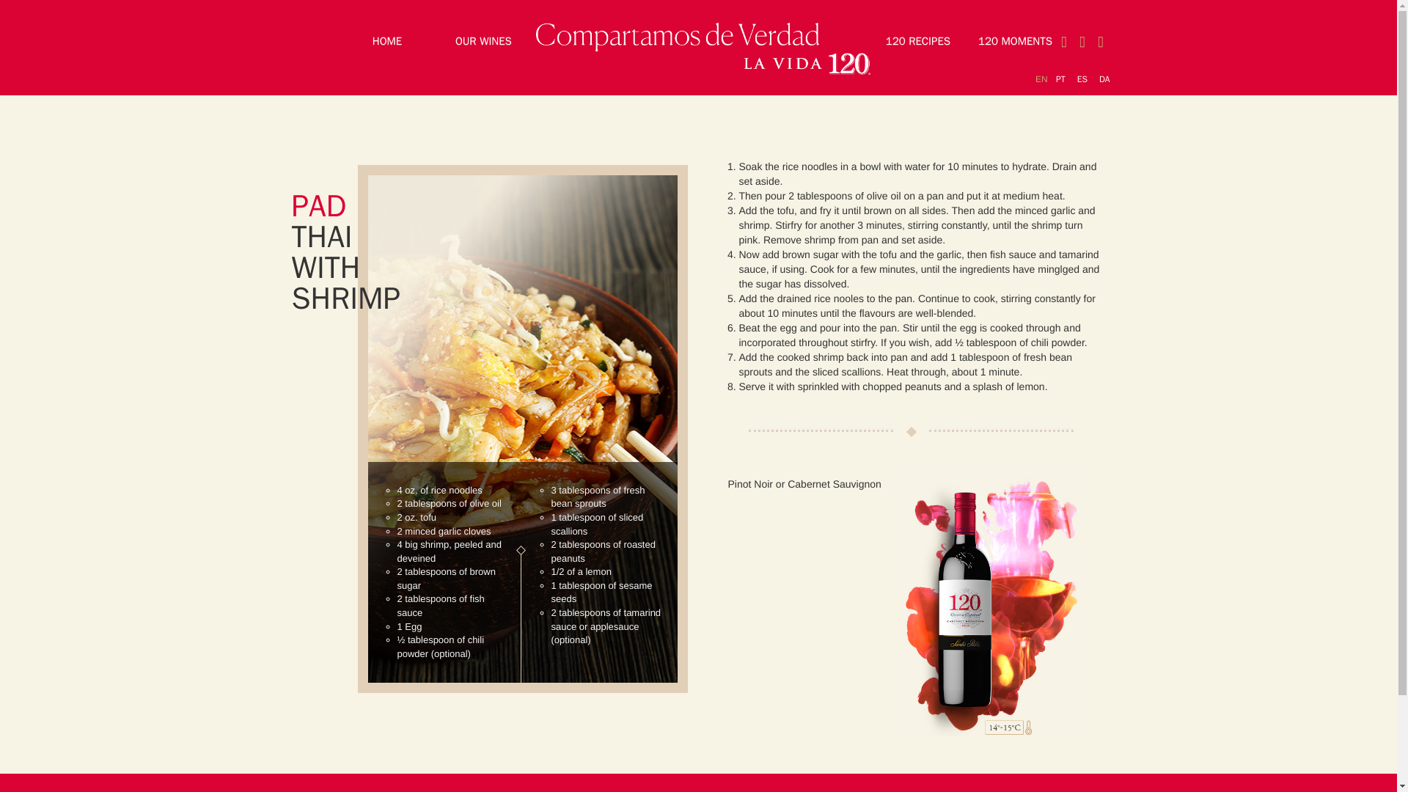  Describe the element at coordinates (483, 41) in the screenshot. I see `Our Wines` at that location.